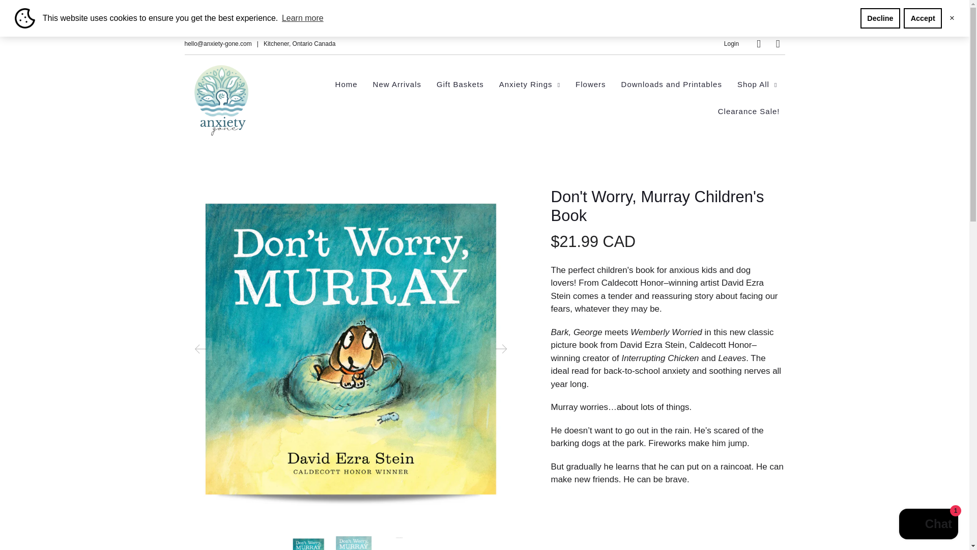  I want to click on Learn more, so click(303, 18).